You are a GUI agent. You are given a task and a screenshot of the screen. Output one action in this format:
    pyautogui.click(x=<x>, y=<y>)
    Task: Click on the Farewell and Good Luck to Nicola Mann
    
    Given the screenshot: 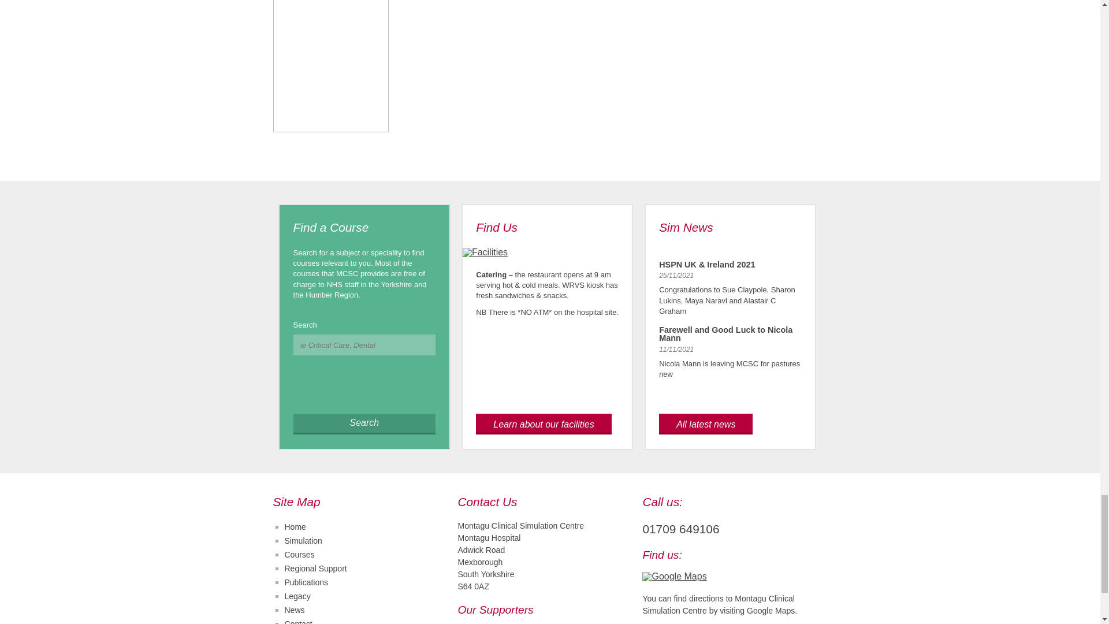 What is the action you would take?
    pyautogui.click(x=725, y=333)
    